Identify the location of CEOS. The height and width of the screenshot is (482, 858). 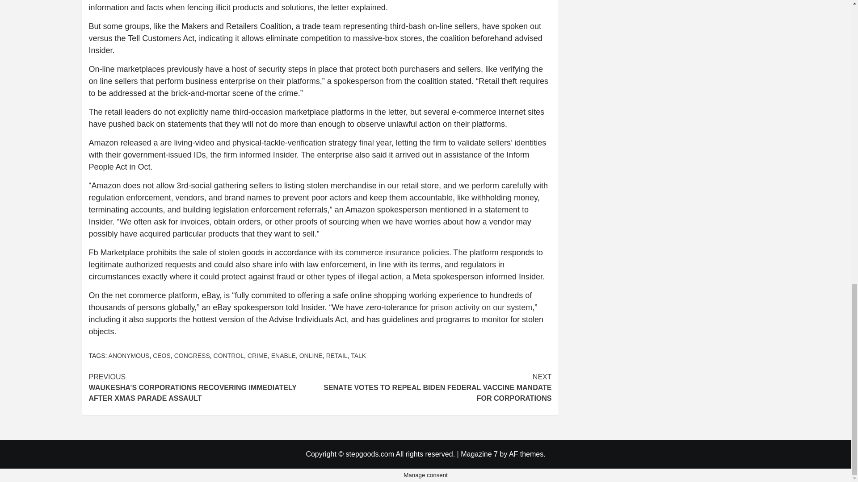
(162, 355).